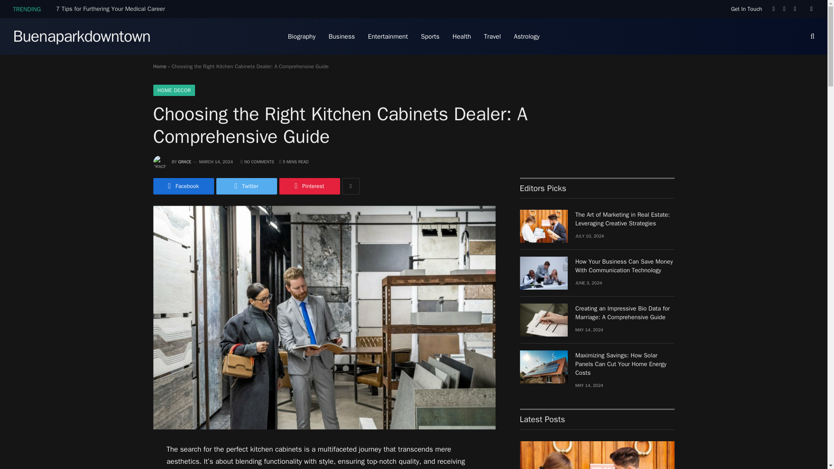 The image size is (834, 469). Describe the element at coordinates (112, 9) in the screenshot. I see `7 Tips for Furthering Your Medical Career` at that location.